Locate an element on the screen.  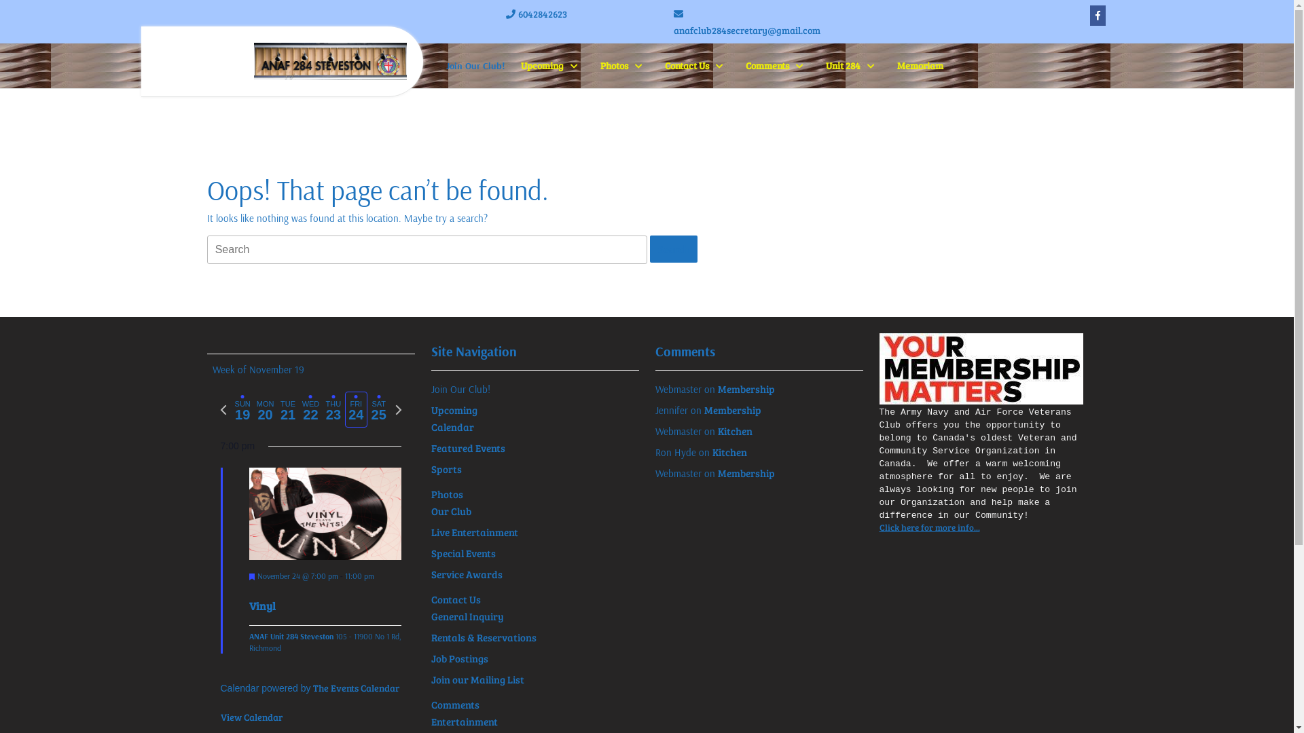
Upcoming is located at coordinates (552, 65).